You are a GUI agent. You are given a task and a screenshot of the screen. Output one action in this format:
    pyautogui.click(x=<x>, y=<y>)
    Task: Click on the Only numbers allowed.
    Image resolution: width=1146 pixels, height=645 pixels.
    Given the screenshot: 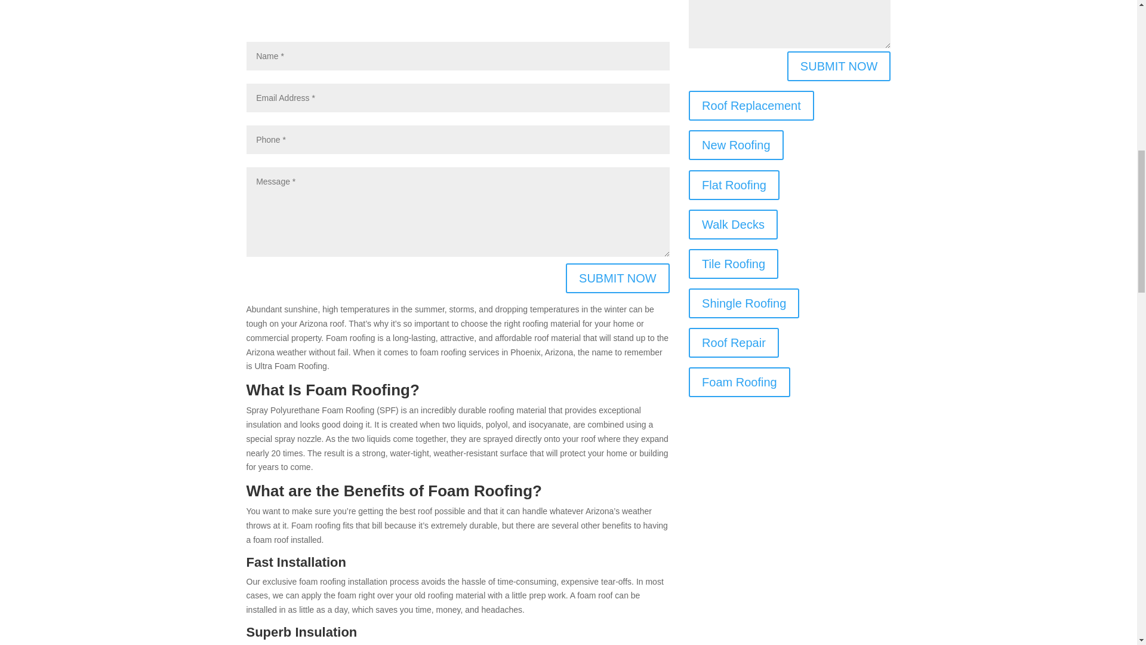 What is the action you would take?
    pyautogui.click(x=457, y=140)
    